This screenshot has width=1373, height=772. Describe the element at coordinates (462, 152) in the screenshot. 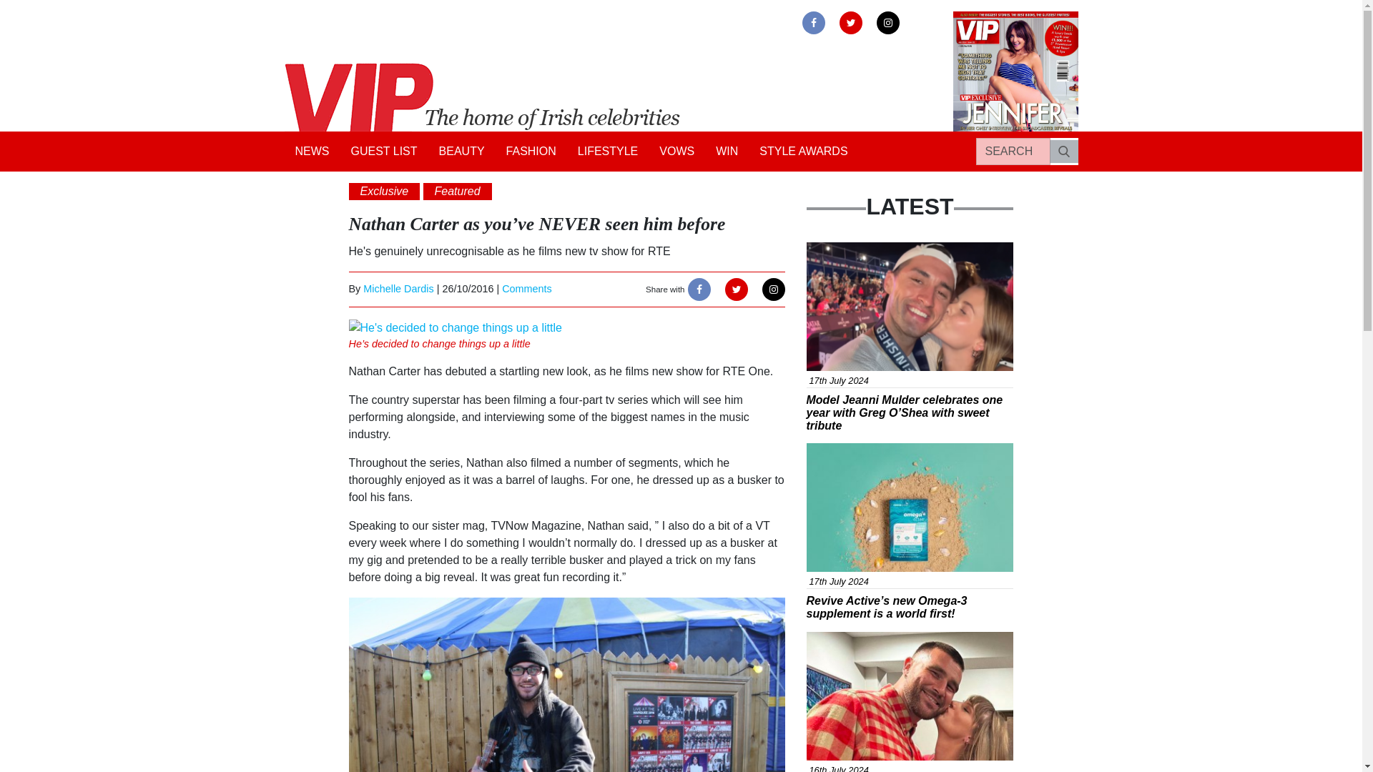

I see `BEAUTY` at that location.